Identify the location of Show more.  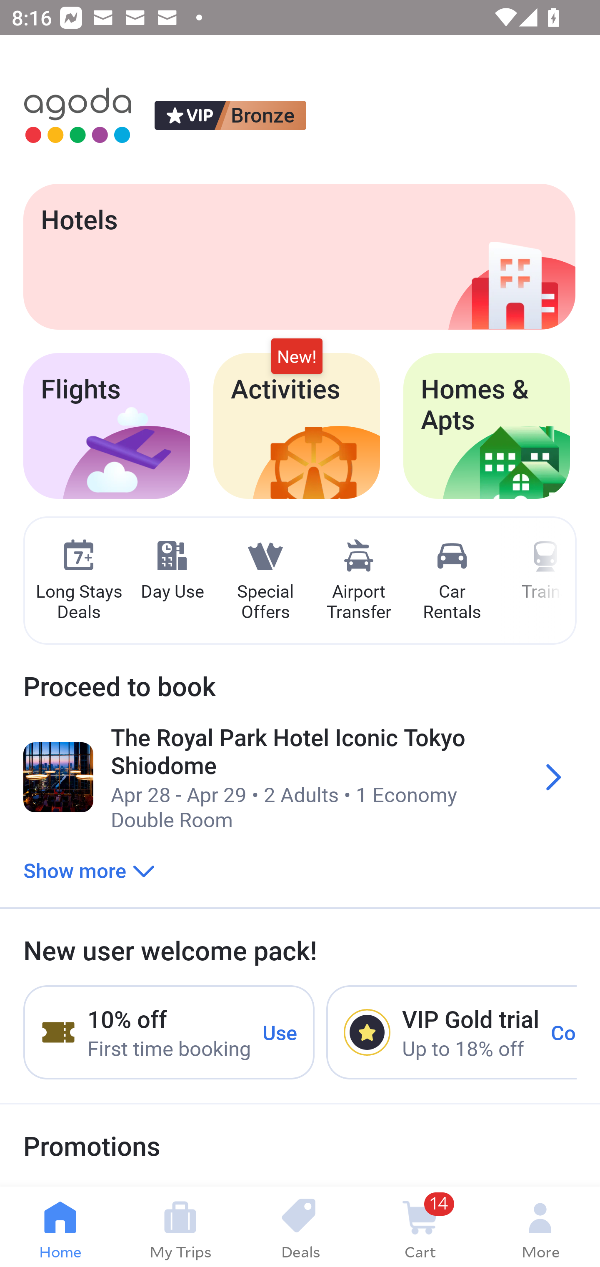
(89, 869).